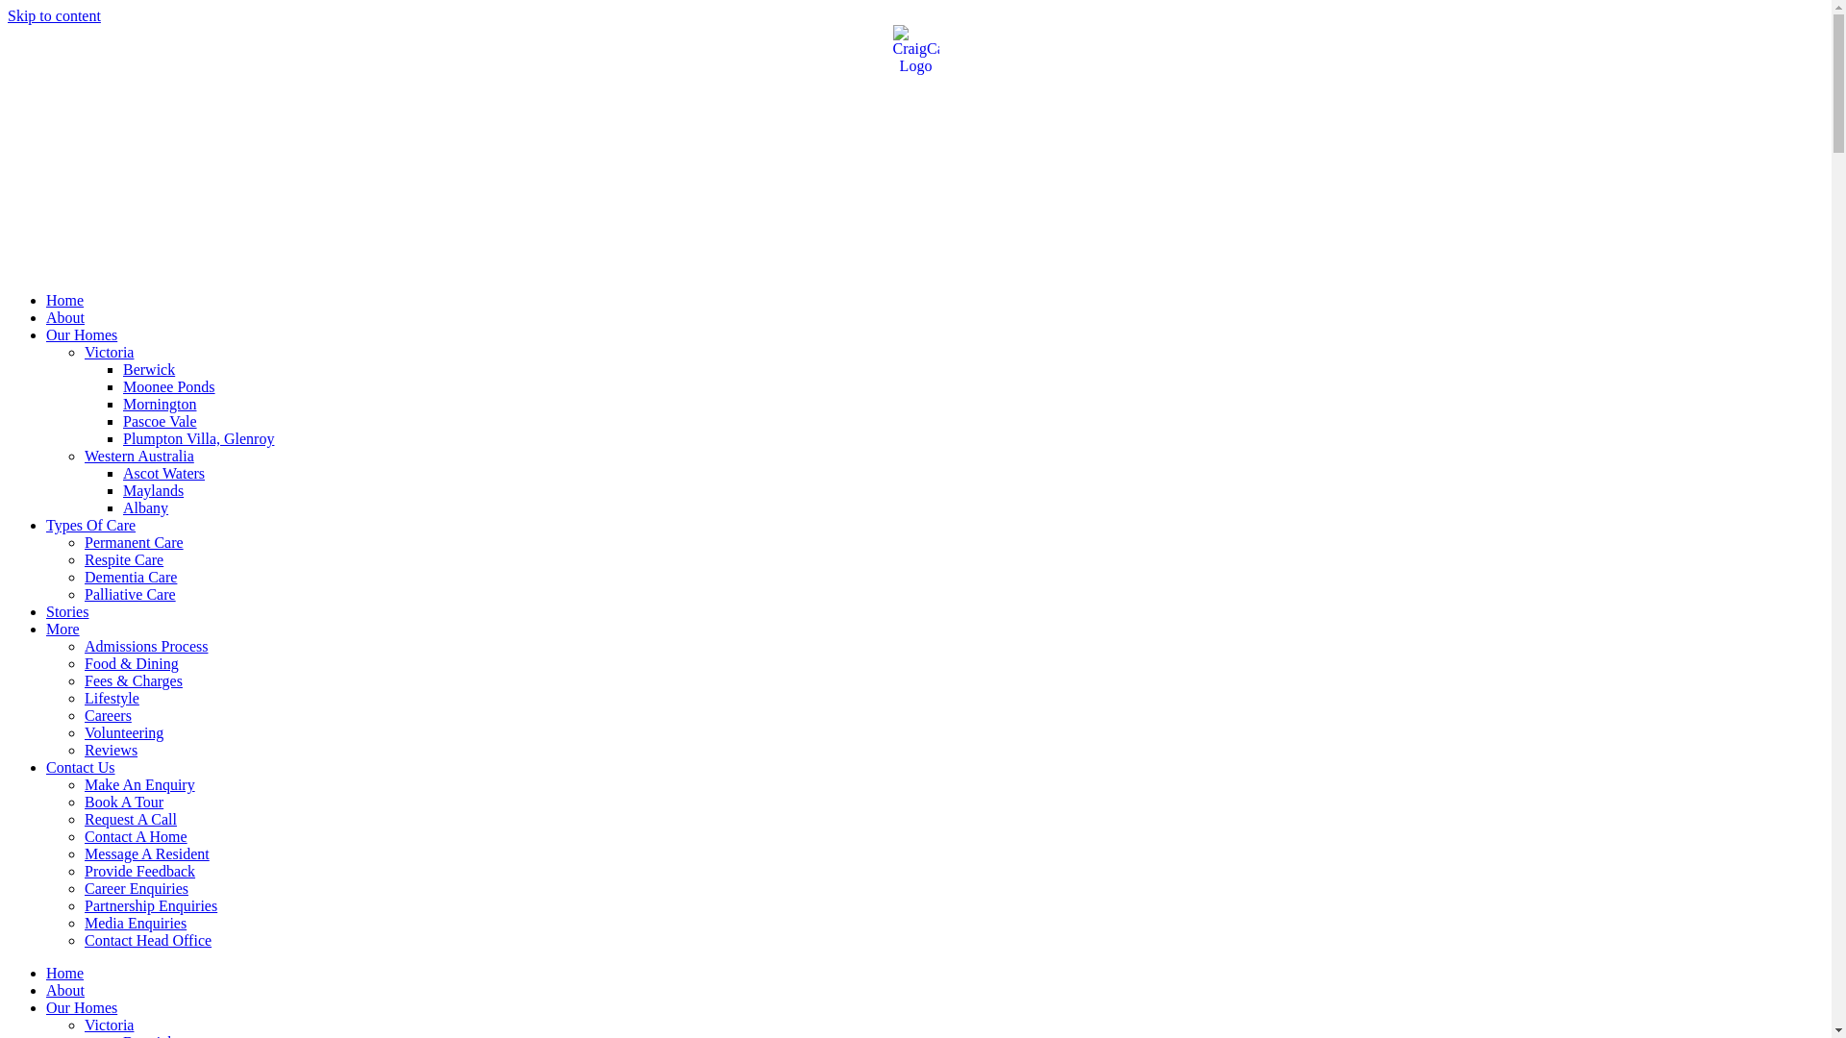 The image size is (1846, 1038). What do you see at coordinates (124, 802) in the screenshot?
I see `Book A Tour` at bounding box center [124, 802].